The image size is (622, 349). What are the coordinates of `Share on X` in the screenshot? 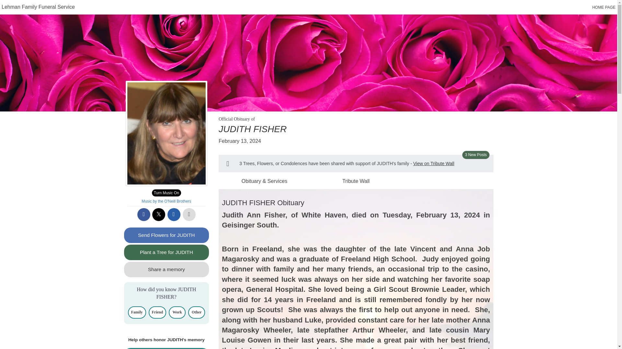 It's located at (159, 214).